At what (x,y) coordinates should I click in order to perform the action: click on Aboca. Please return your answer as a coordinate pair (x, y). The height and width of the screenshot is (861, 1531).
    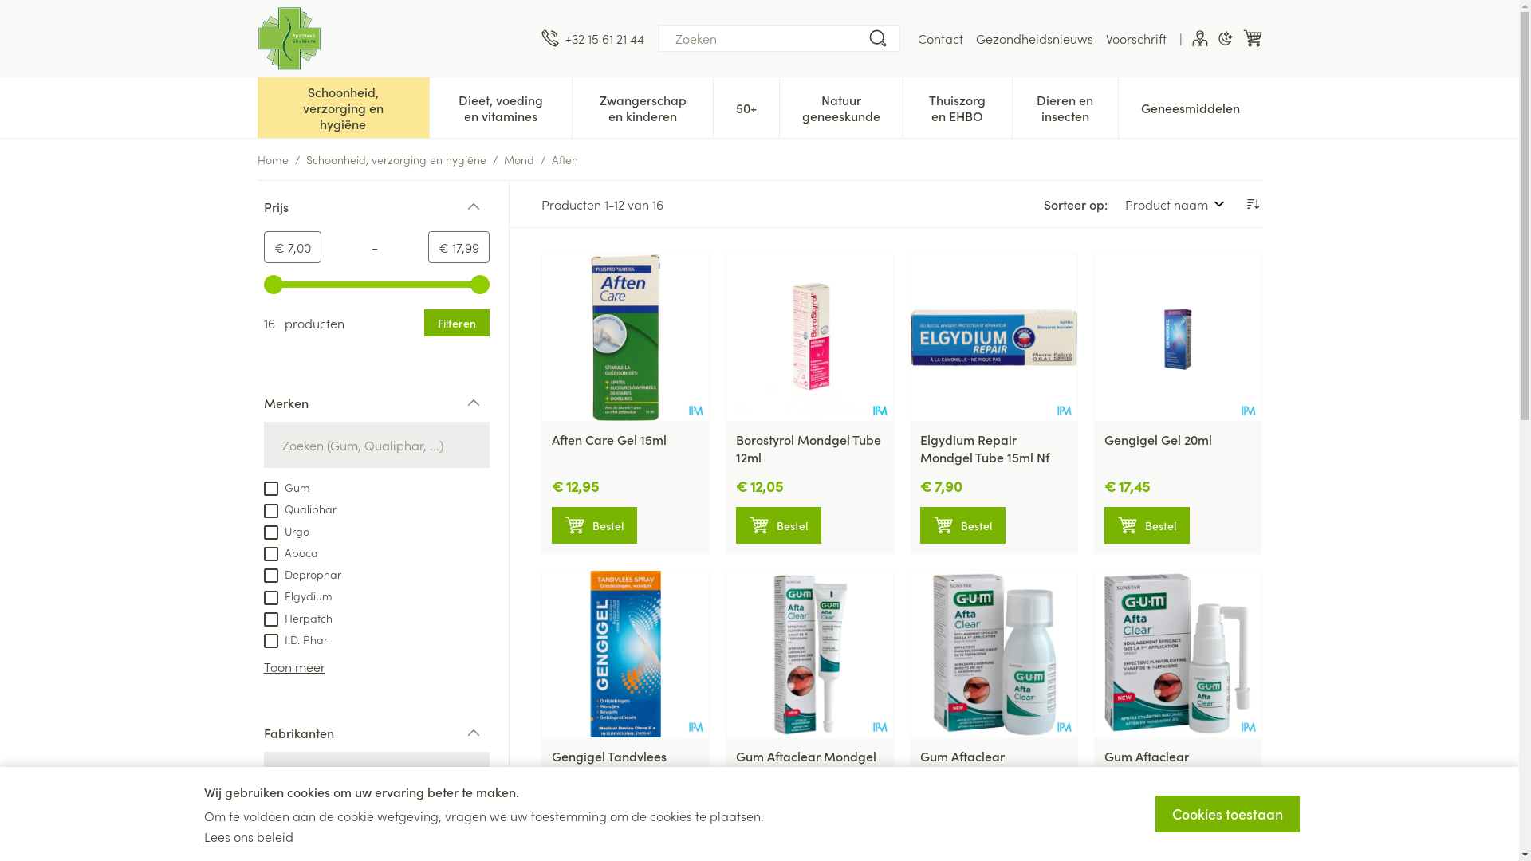
    Looking at the image, I should click on (290, 552).